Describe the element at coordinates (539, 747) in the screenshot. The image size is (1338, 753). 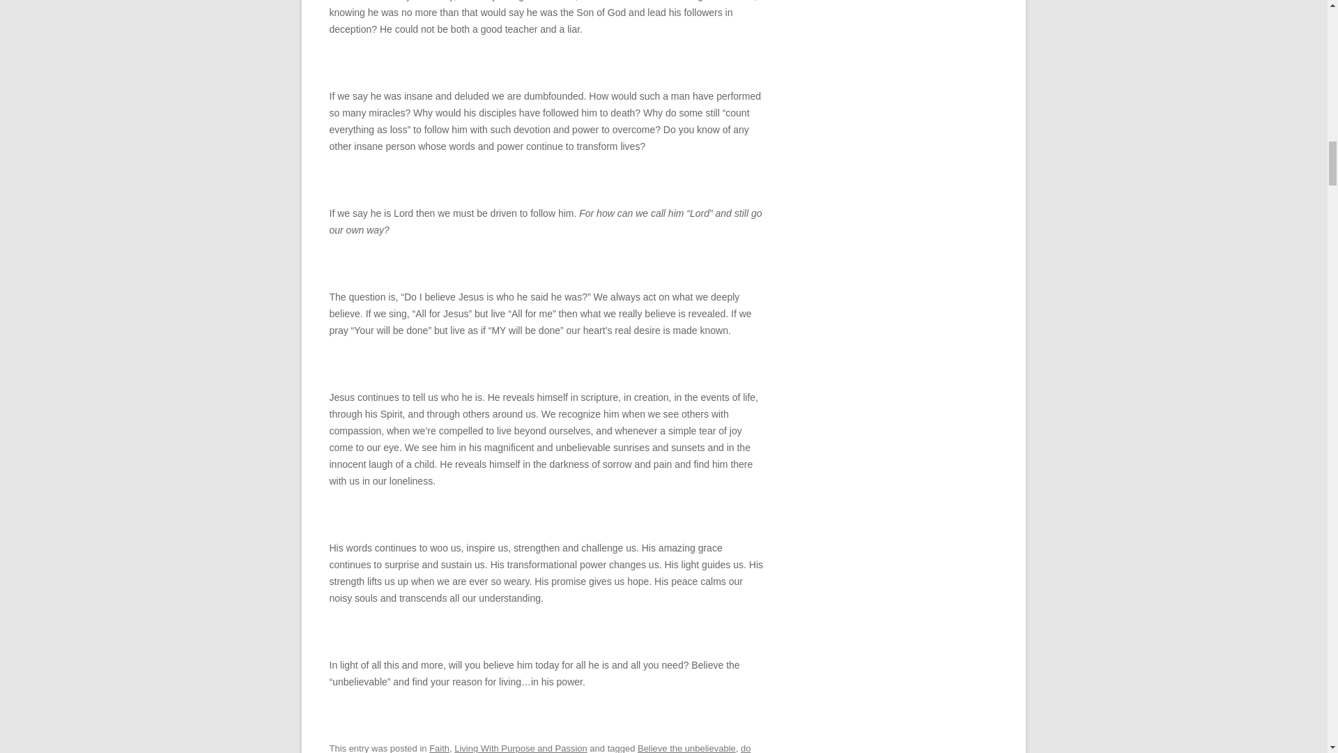
I see `do you believe` at that location.